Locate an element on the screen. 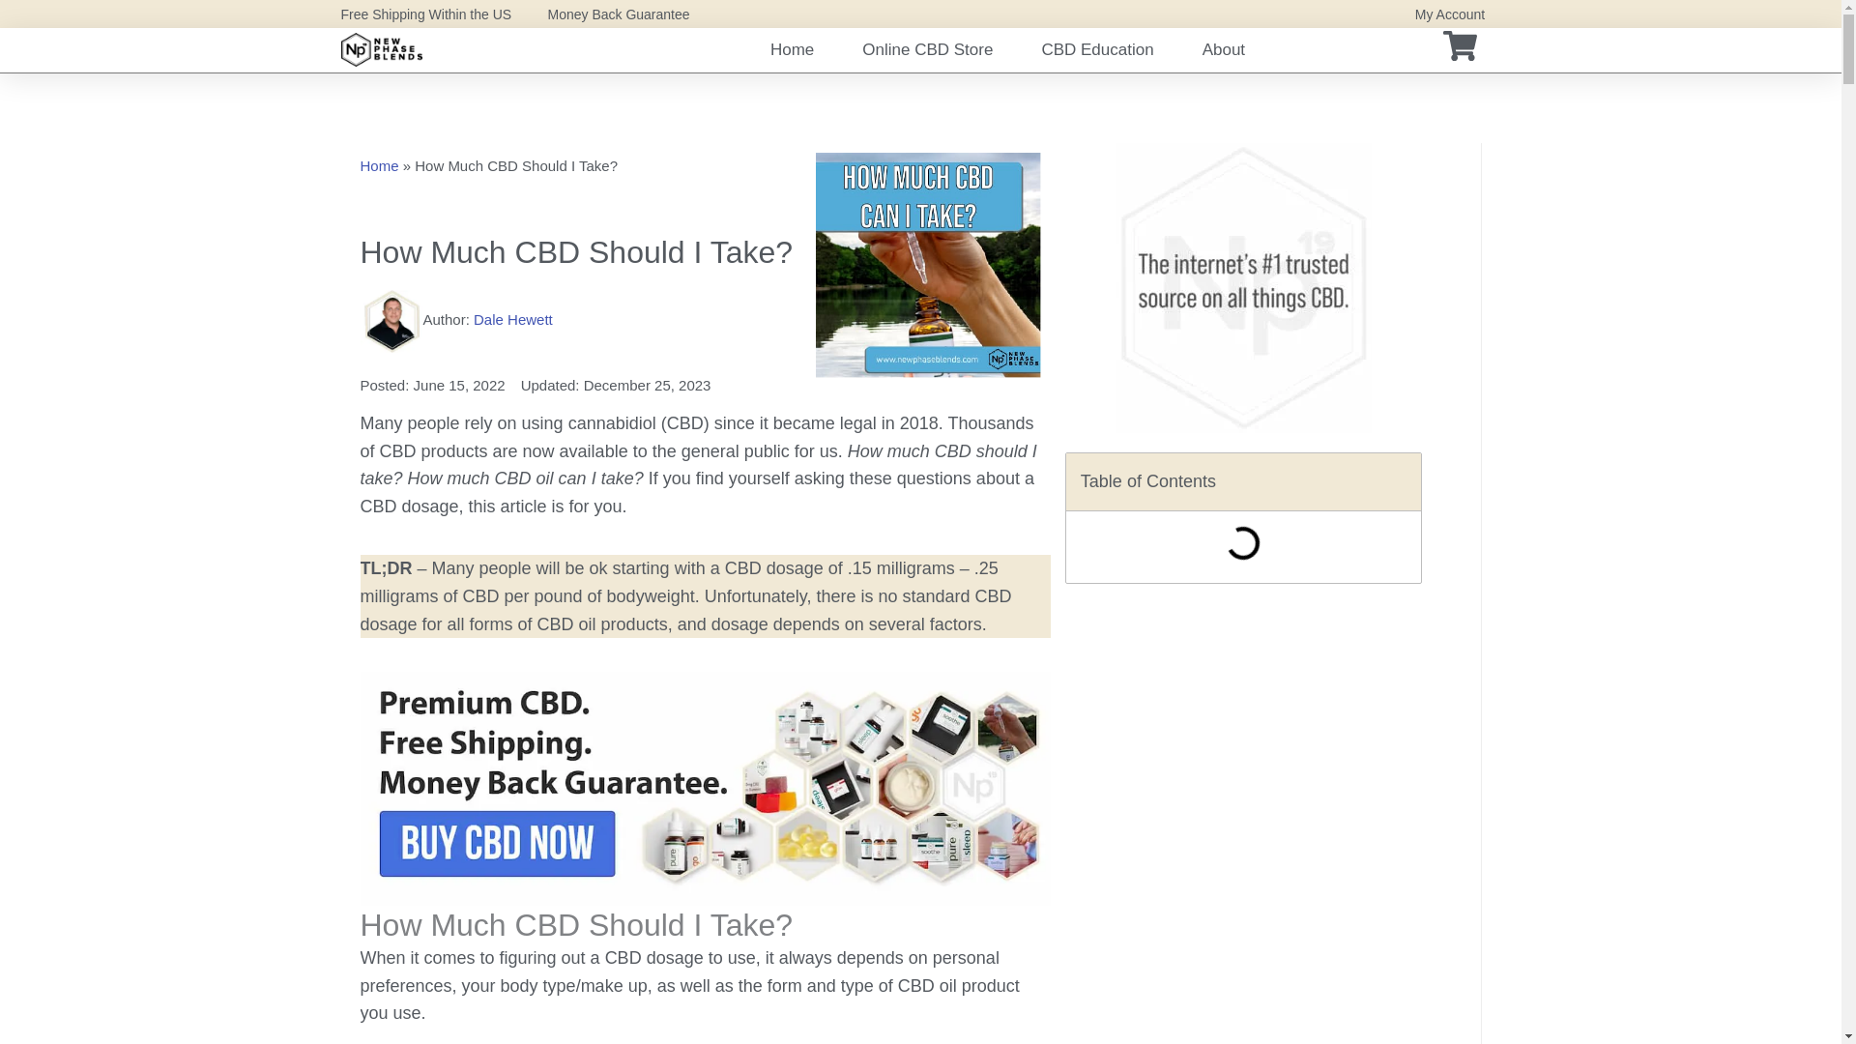 The height and width of the screenshot is (1044, 1856). CBD Education is located at coordinates (1096, 50).